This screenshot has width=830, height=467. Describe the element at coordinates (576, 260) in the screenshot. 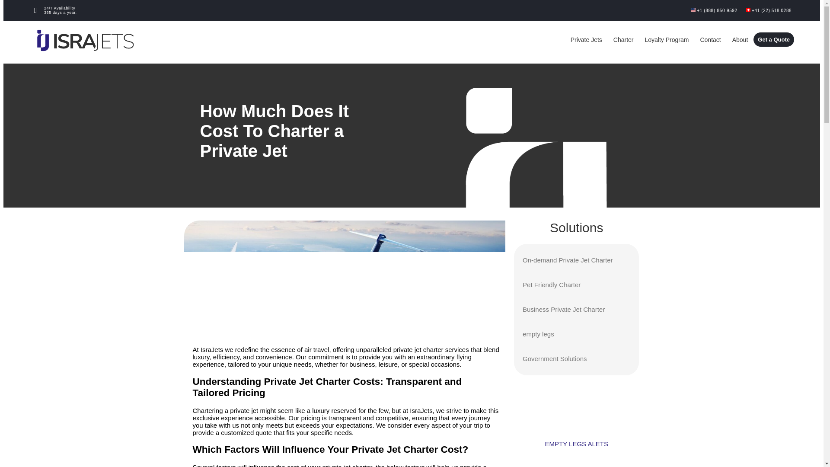

I see `On-demand Private Jet Charter` at that location.